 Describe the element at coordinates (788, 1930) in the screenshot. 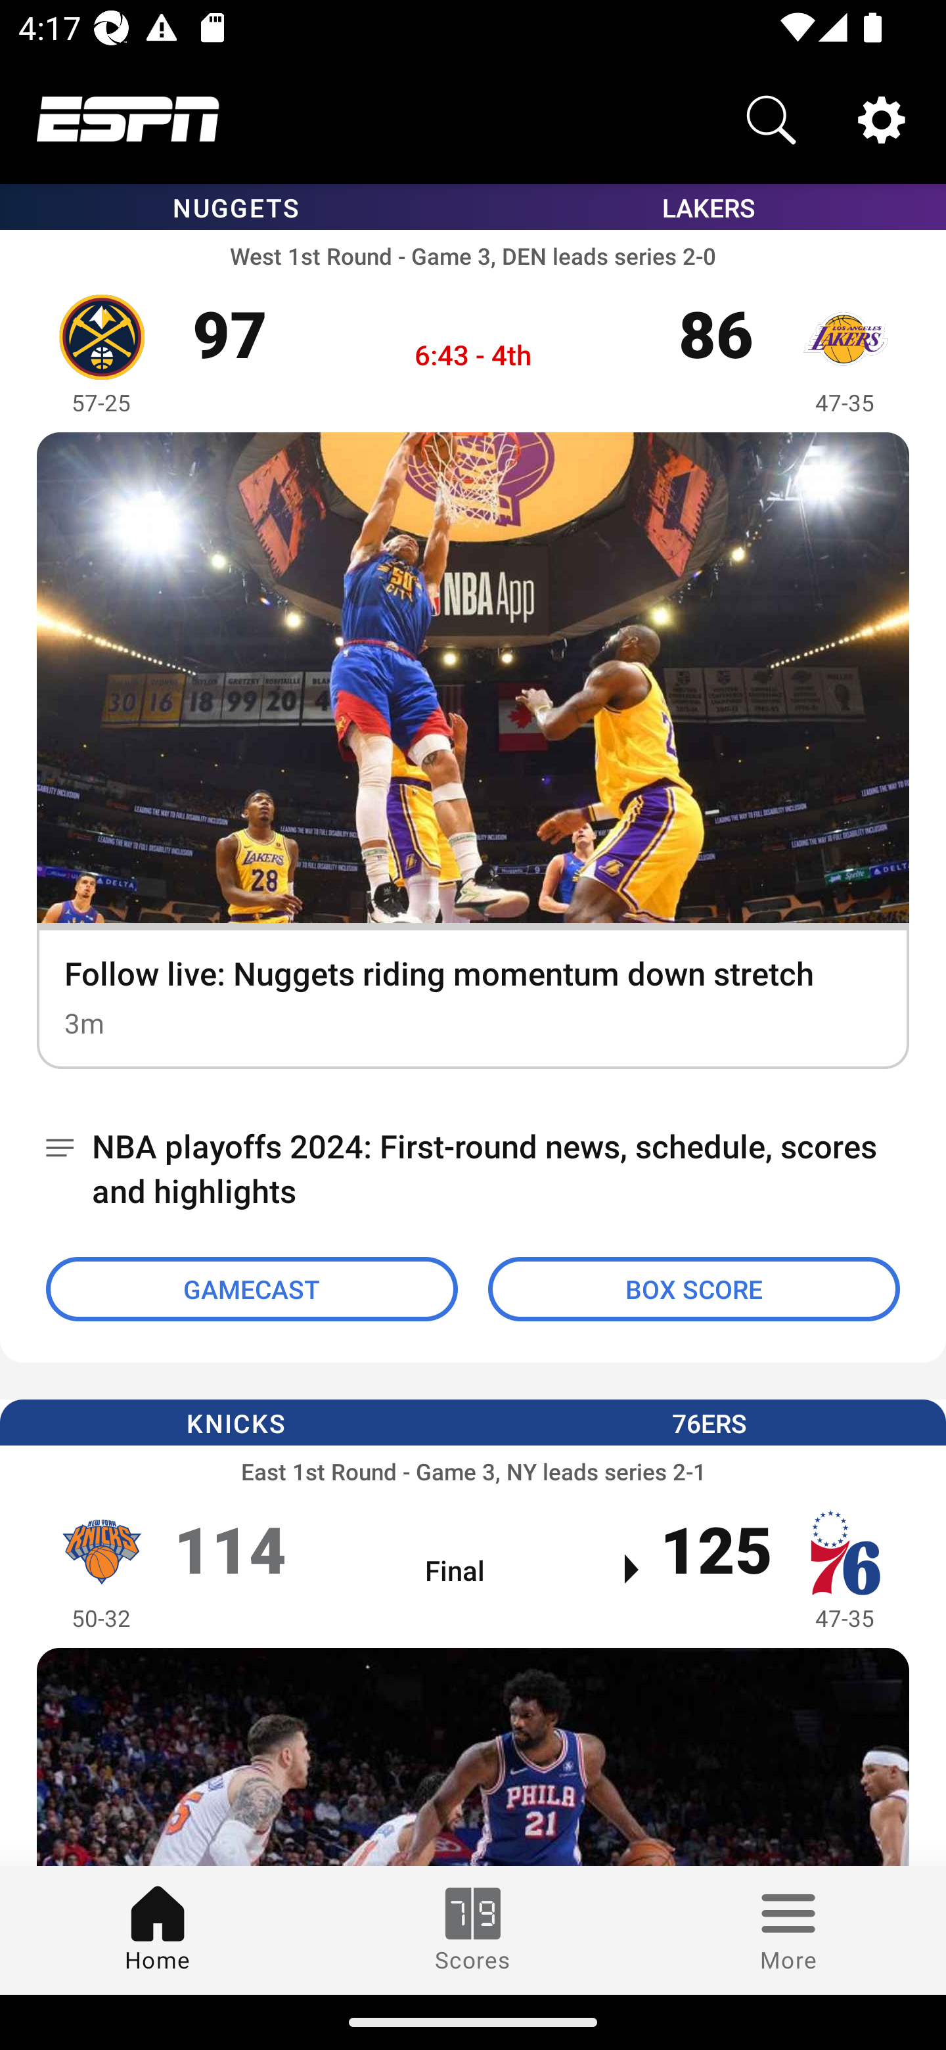

I see `More` at that location.